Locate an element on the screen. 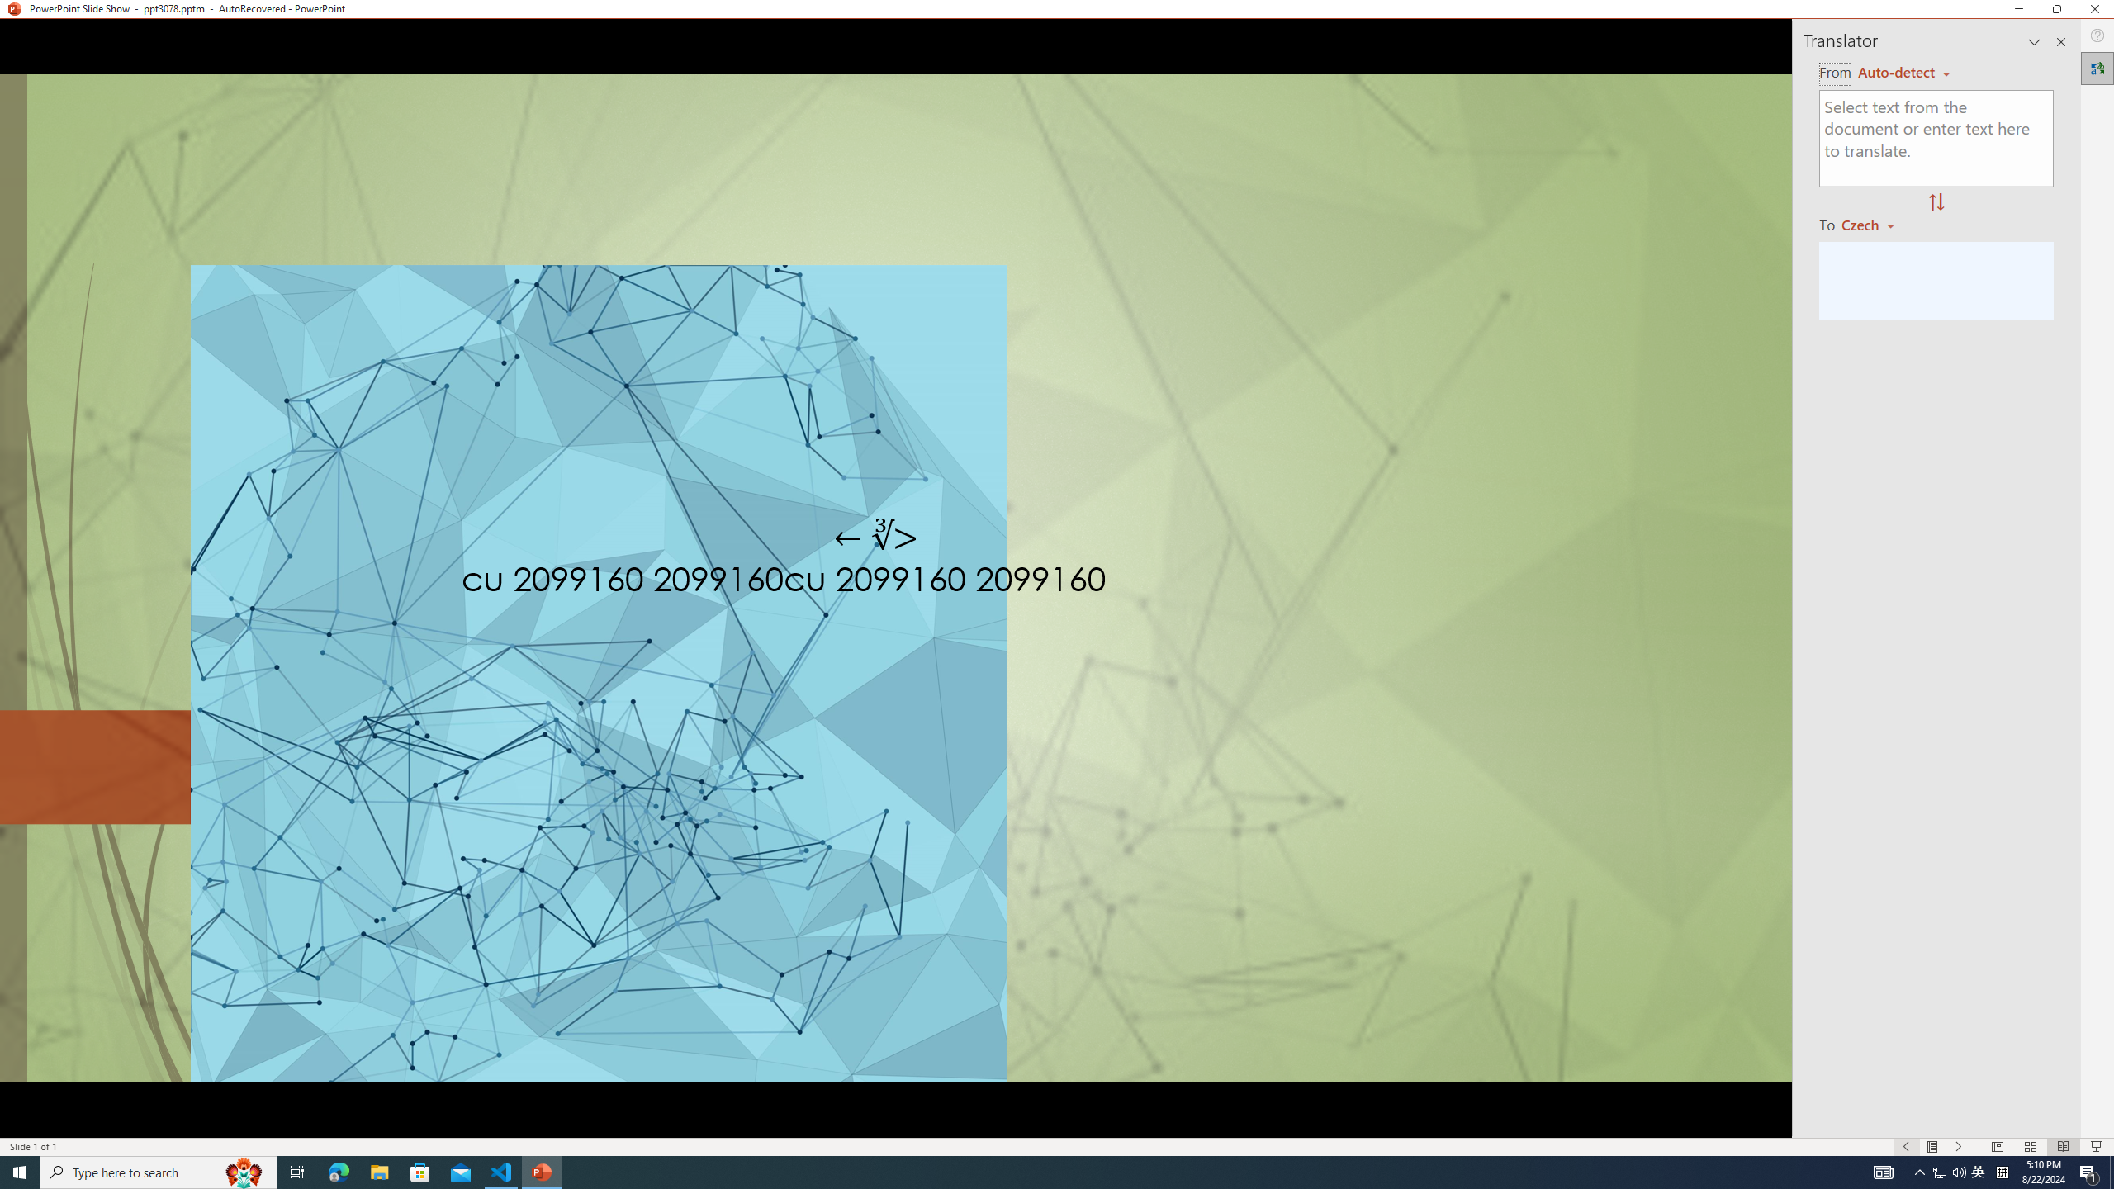 Image resolution: width=2114 pixels, height=1189 pixels. English is located at coordinates (1903, 73).